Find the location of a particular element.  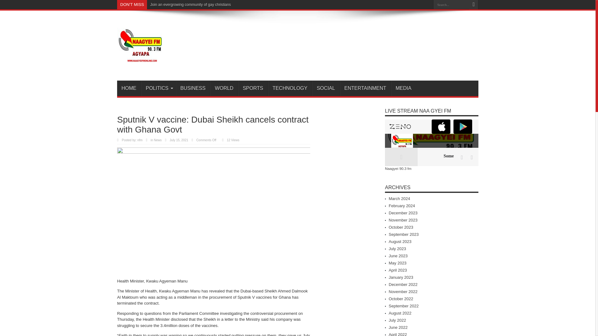

Search is located at coordinates (473, 5).